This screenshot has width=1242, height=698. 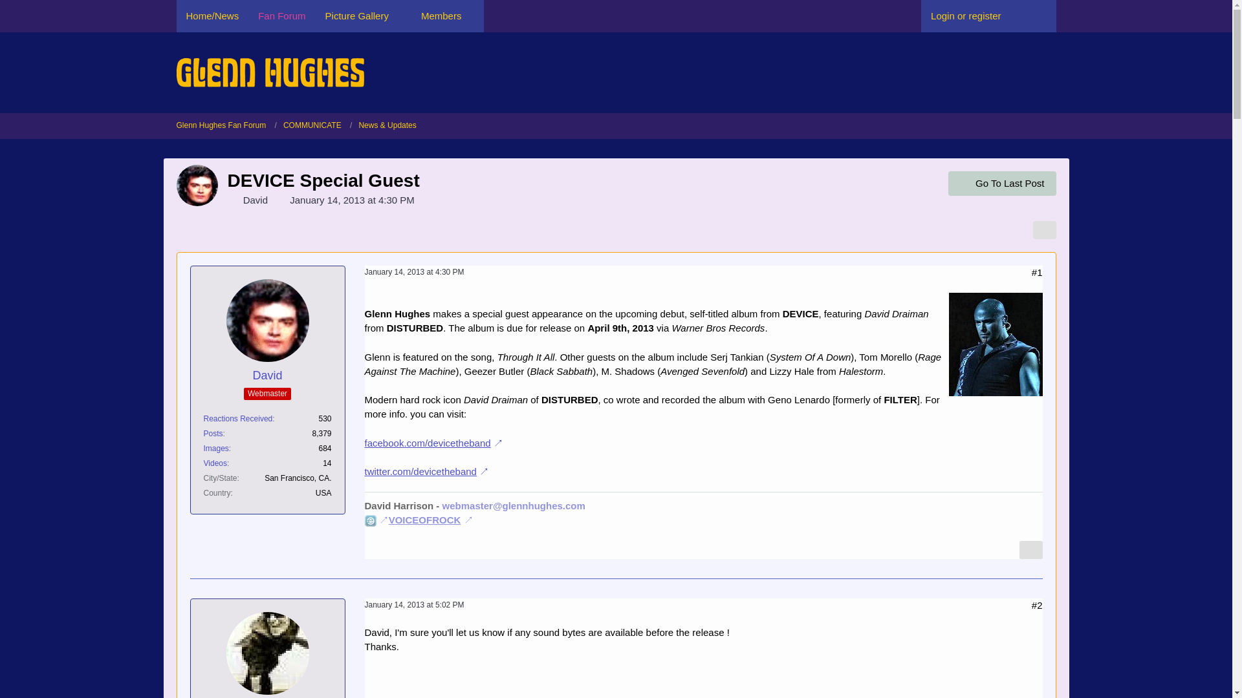 What do you see at coordinates (226, 125) in the screenshot?
I see `Glenn Hughes Fan Forum` at bounding box center [226, 125].